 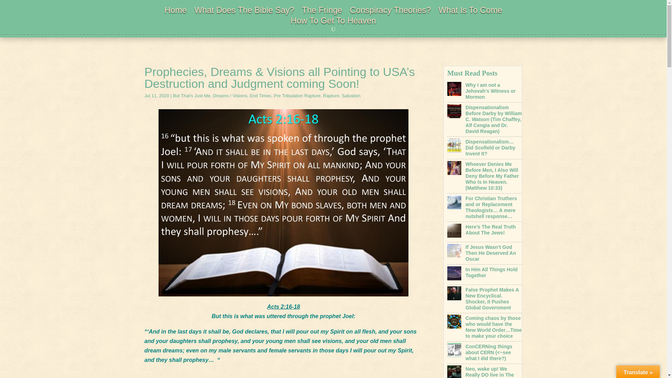 I want to click on Home, so click(x=176, y=11).